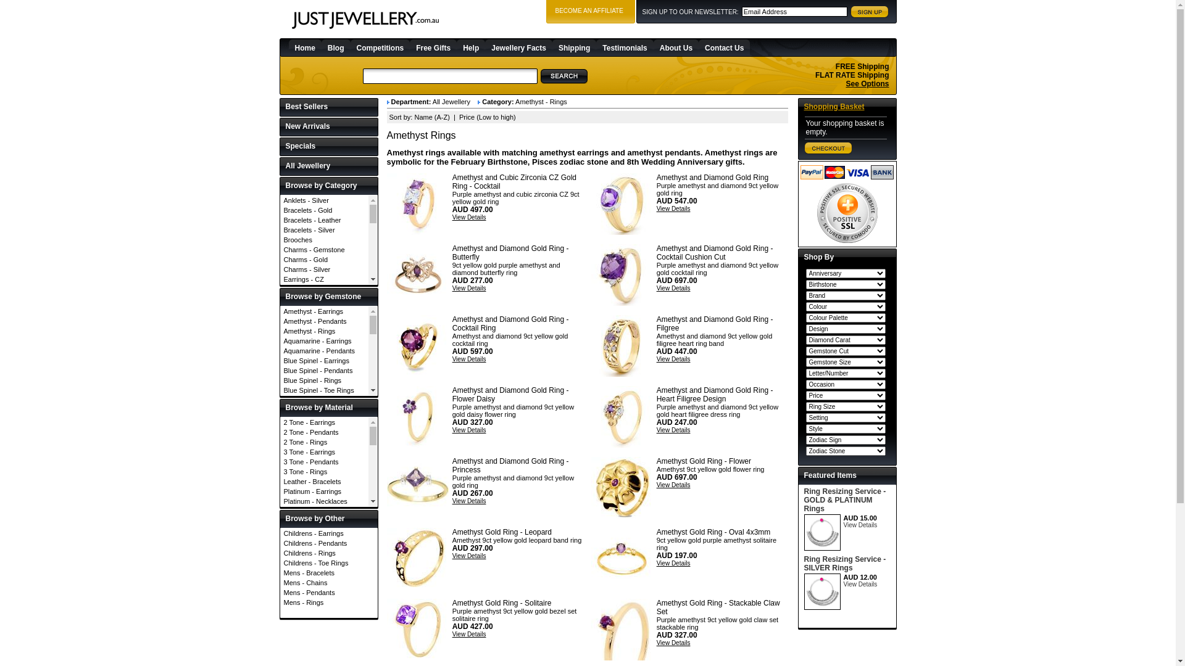 The height and width of the screenshot is (666, 1185). Describe the element at coordinates (417, 346) in the screenshot. I see `Amethyst and Diamond Gold Ring - Cocktail Ring` at that location.